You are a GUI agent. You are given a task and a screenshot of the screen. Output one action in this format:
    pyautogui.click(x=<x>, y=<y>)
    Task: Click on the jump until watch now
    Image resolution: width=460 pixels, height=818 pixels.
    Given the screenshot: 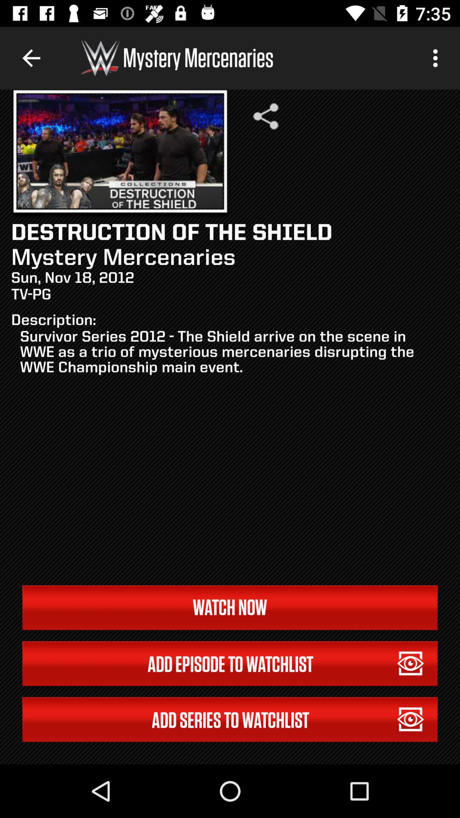 What is the action you would take?
    pyautogui.click(x=230, y=608)
    